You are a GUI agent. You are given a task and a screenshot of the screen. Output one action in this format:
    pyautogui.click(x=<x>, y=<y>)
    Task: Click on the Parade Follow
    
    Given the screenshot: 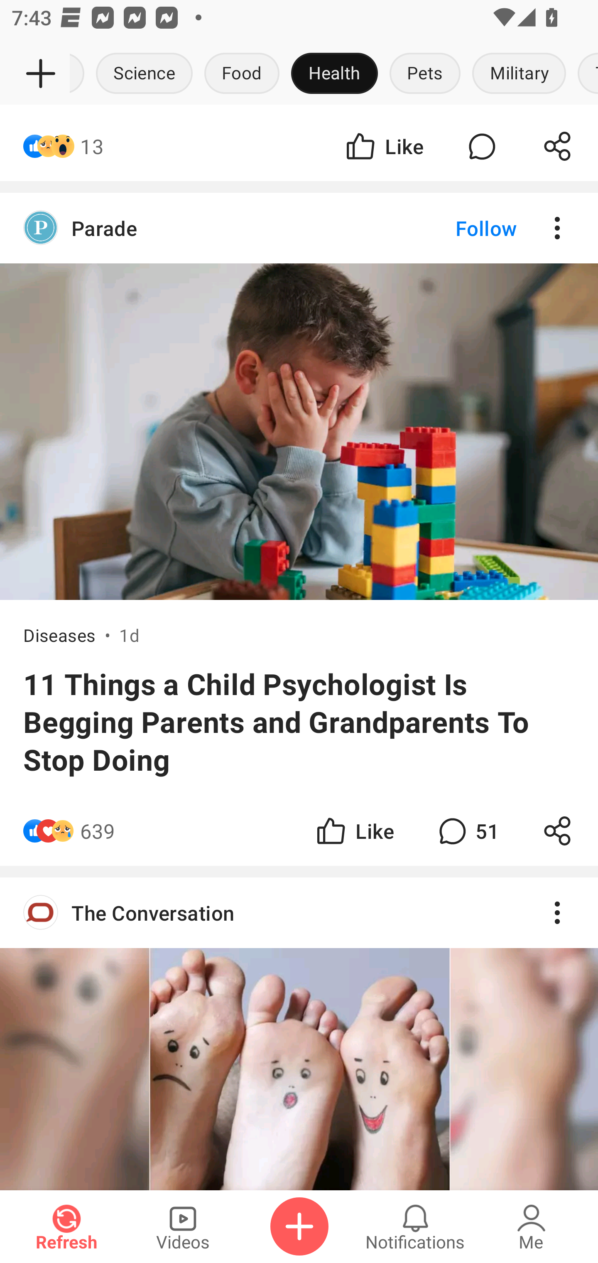 What is the action you would take?
    pyautogui.click(x=299, y=229)
    